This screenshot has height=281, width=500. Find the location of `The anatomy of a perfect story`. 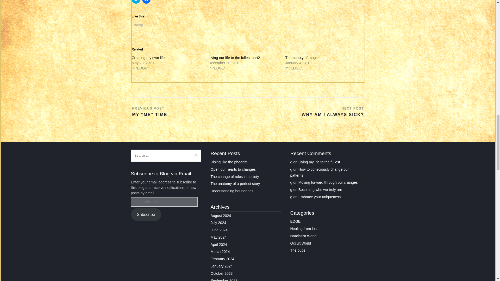

The anatomy of a perfect story is located at coordinates (235, 183).